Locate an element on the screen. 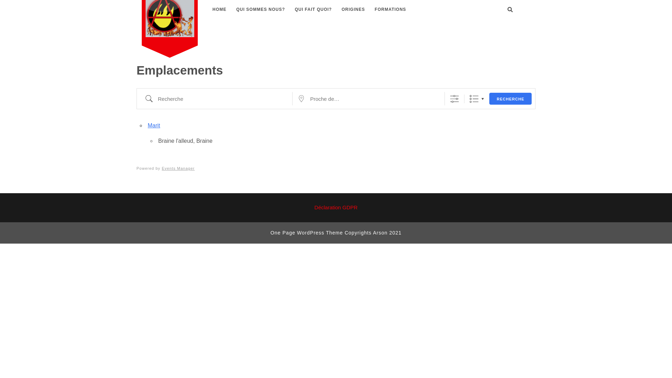 The height and width of the screenshot is (378, 672). QUI SOMMES NOUS? is located at coordinates (260, 9).